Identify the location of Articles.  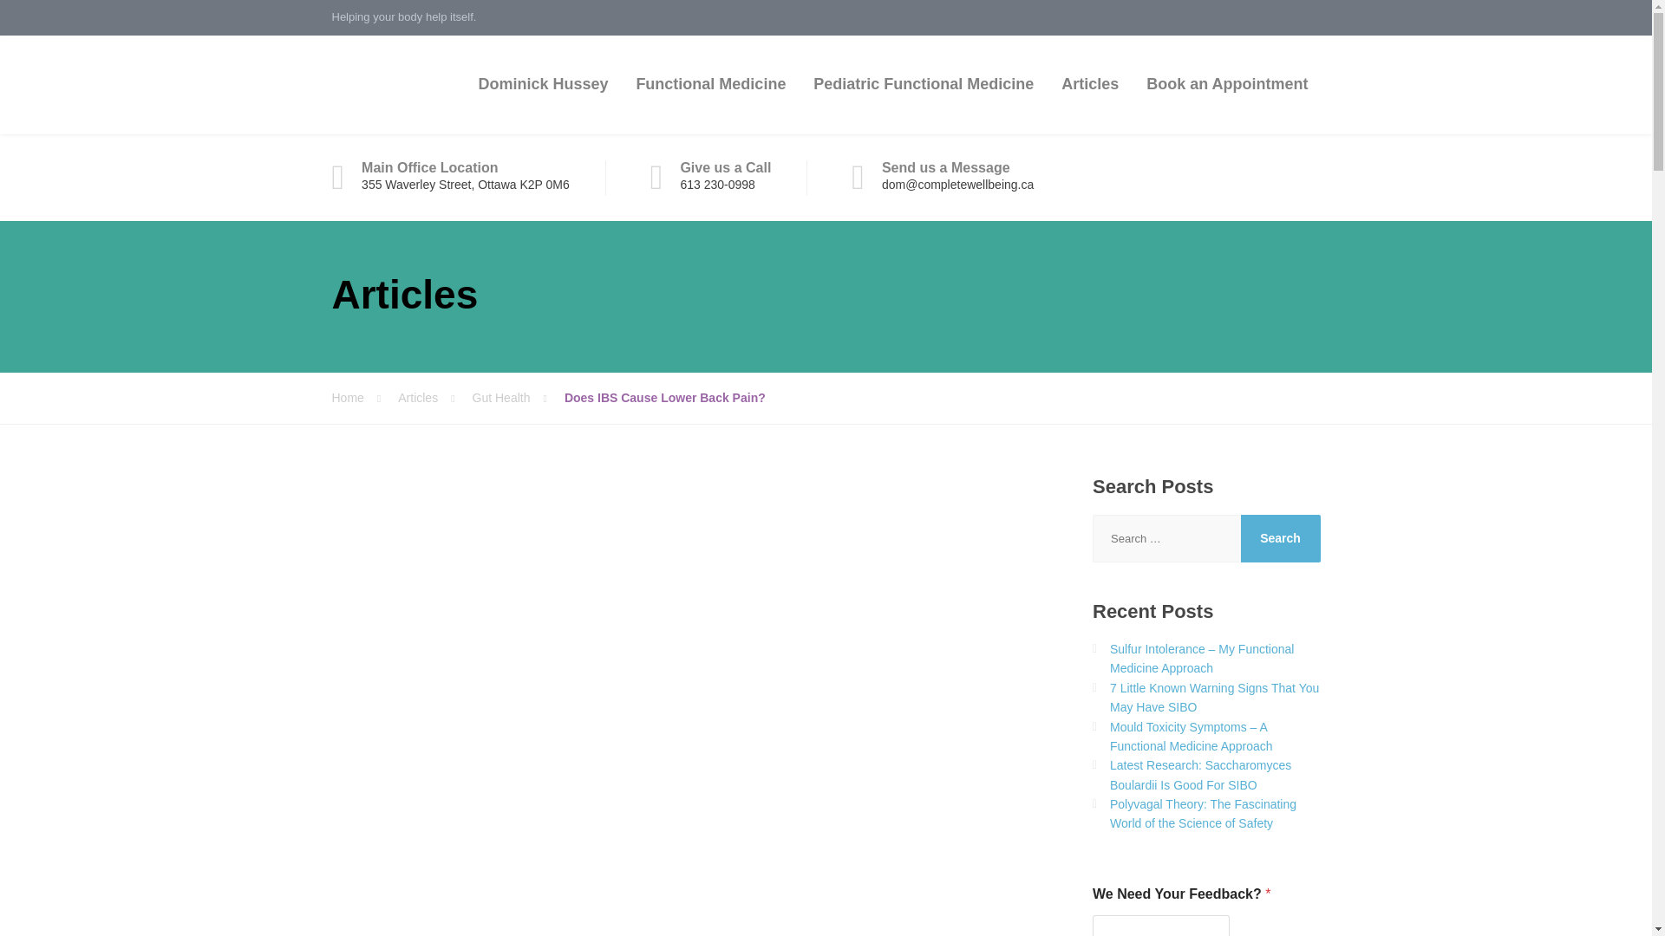
(434, 397).